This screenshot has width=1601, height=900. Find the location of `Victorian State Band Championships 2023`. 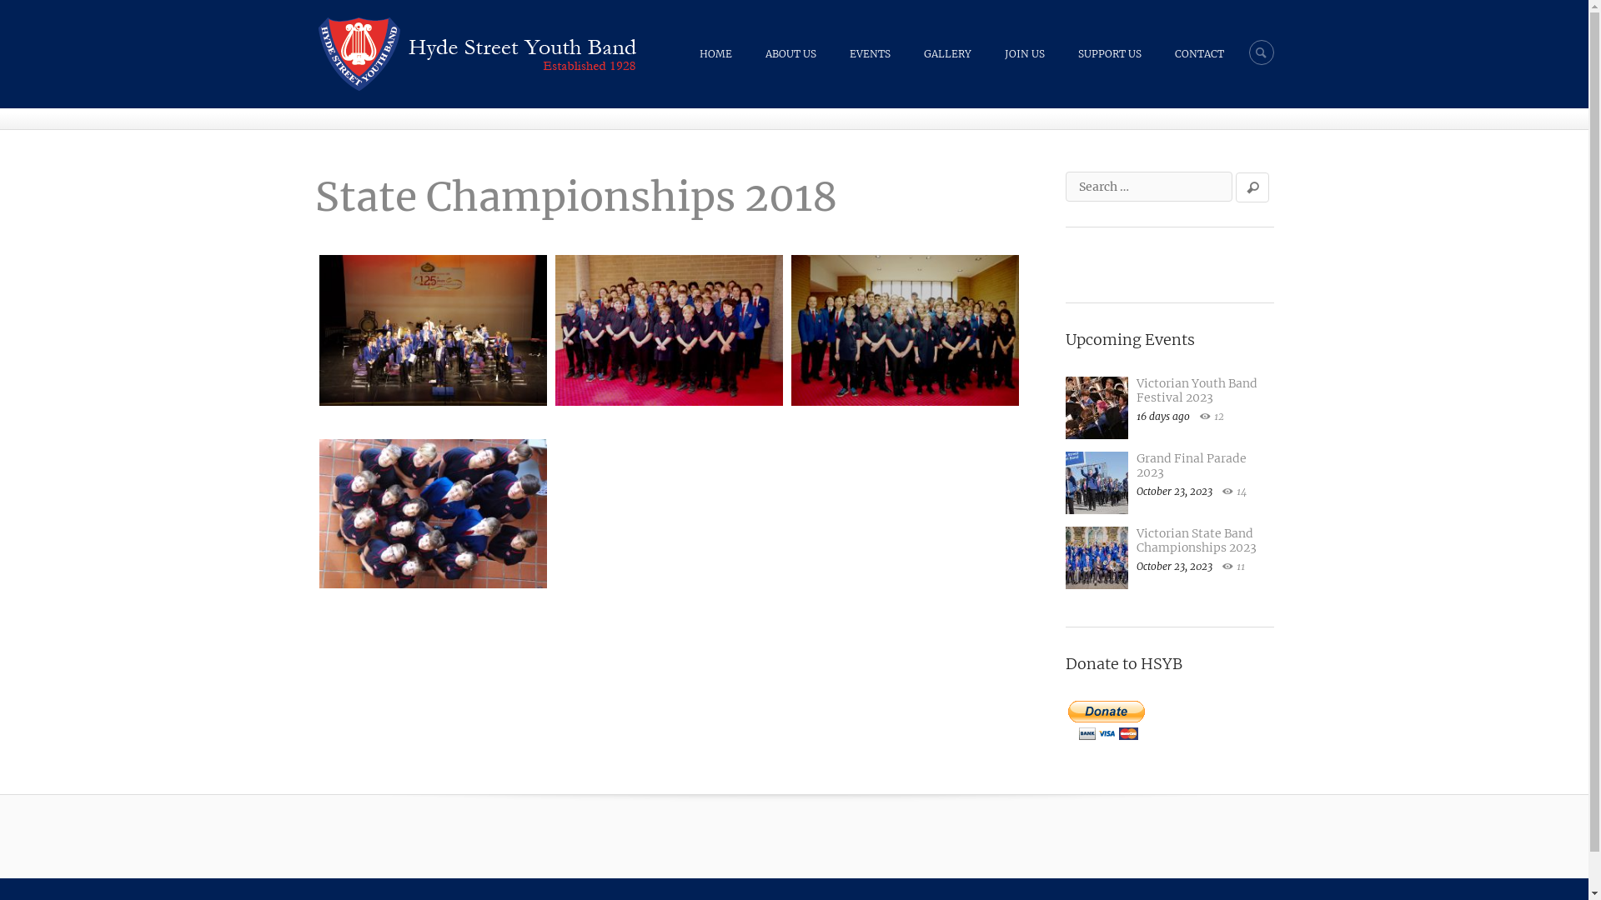

Victorian State Band Championships 2023 is located at coordinates (1196, 540).